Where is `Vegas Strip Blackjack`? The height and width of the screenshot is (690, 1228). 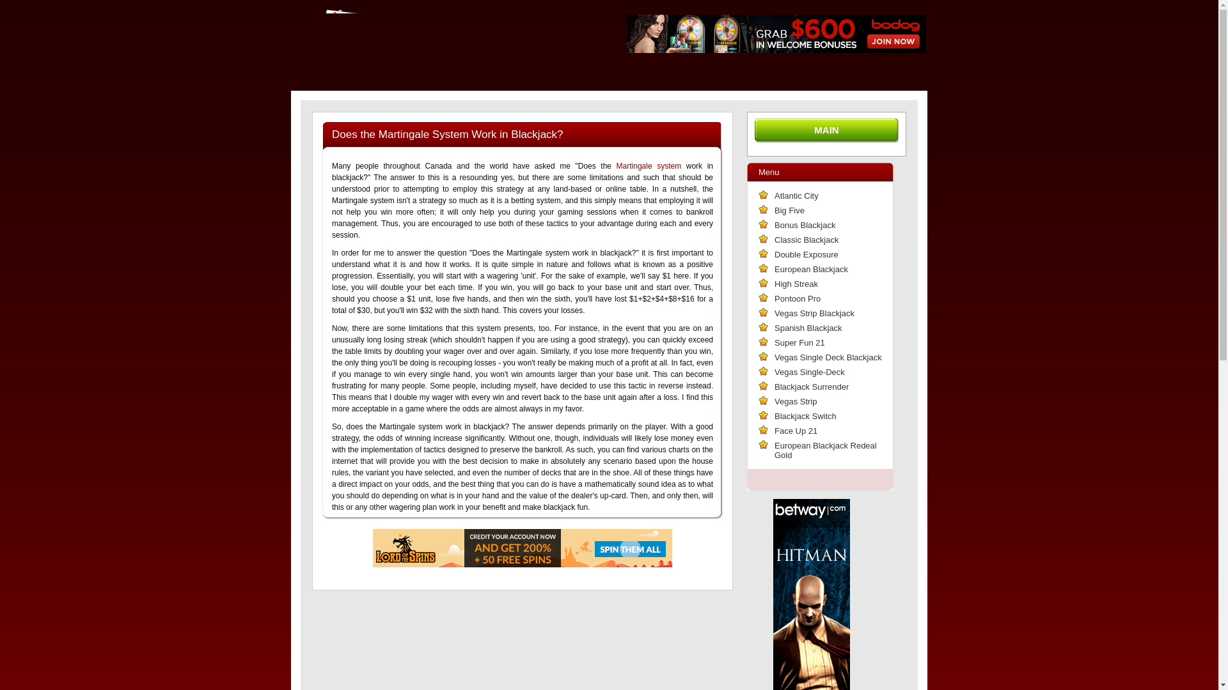
Vegas Strip Blackjack is located at coordinates (815, 313).